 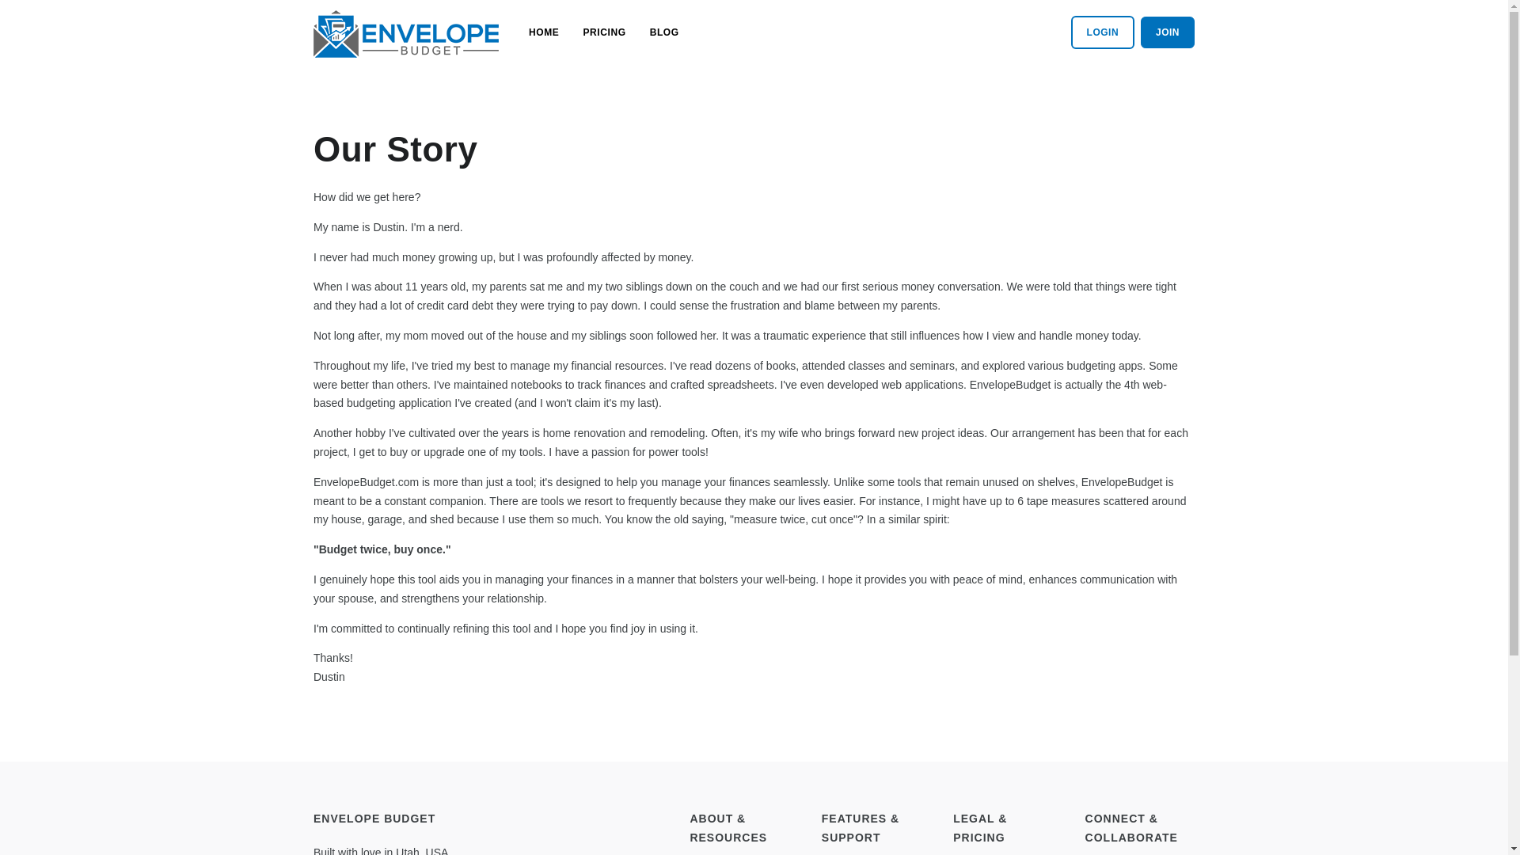 I want to click on PRICING, so click(x=603, y=32).